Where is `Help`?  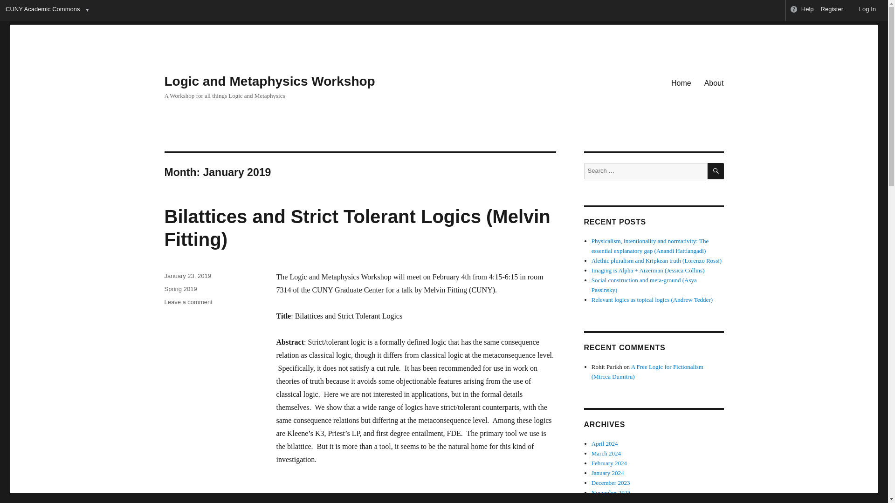
Help is located at coordinates (802, 10).